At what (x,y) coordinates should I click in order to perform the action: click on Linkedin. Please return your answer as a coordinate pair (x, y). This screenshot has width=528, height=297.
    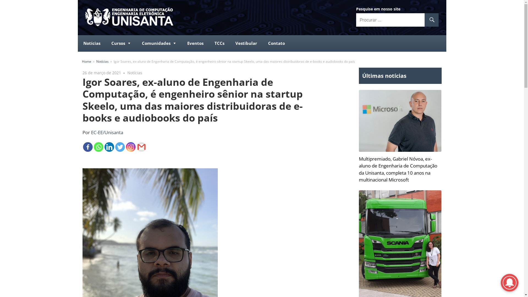
    Looking at the image, I should click on (109, 147).